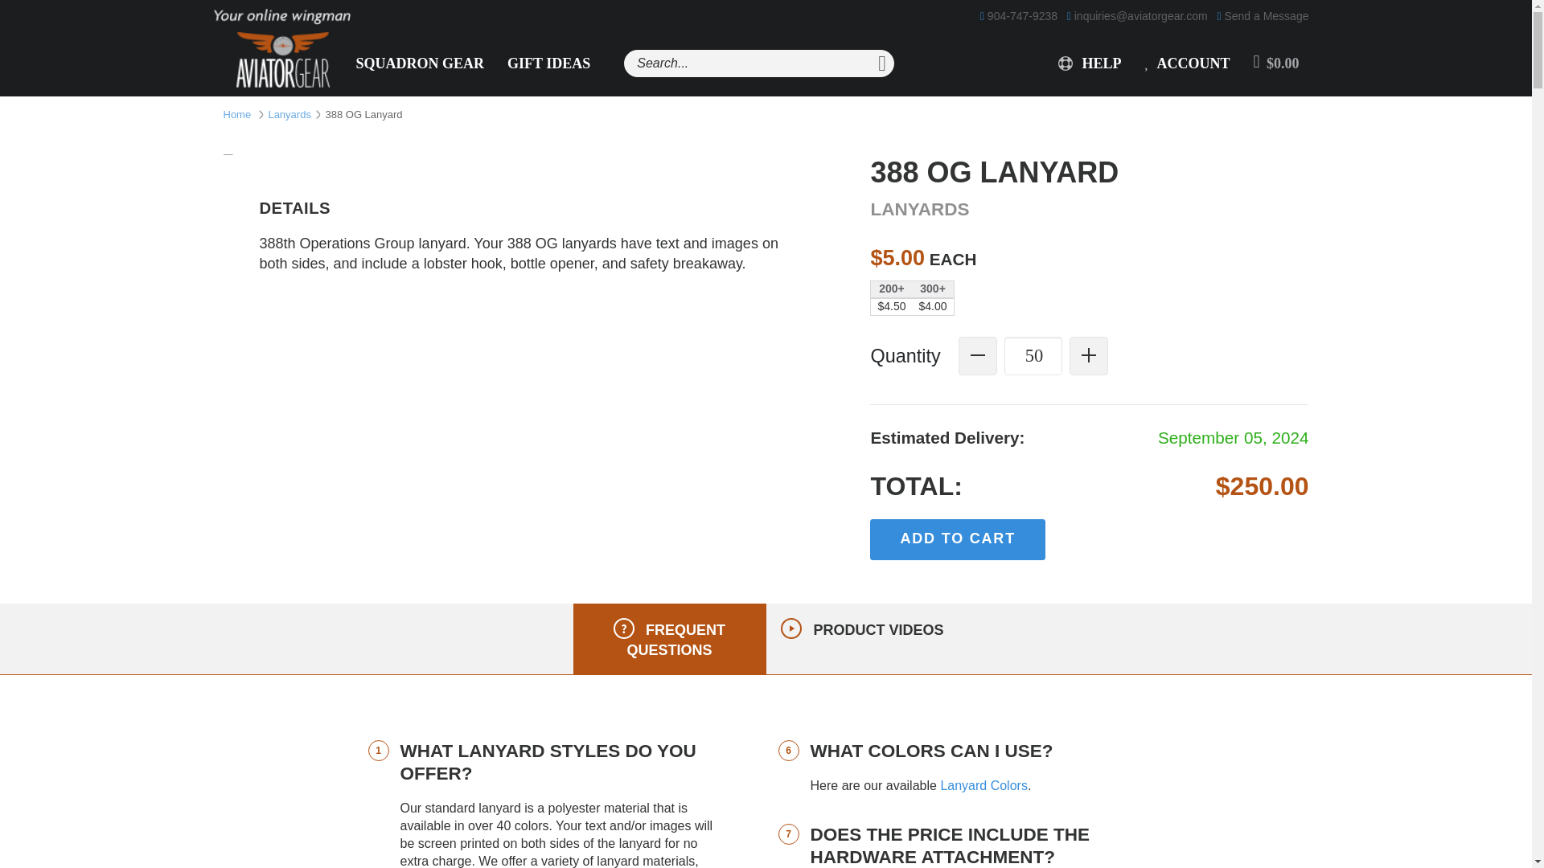 The image size is (1544, 868). What do you see at coordinates (1033, 355) in the screenshot?
I see `50` at bounding box center [1033, 355].